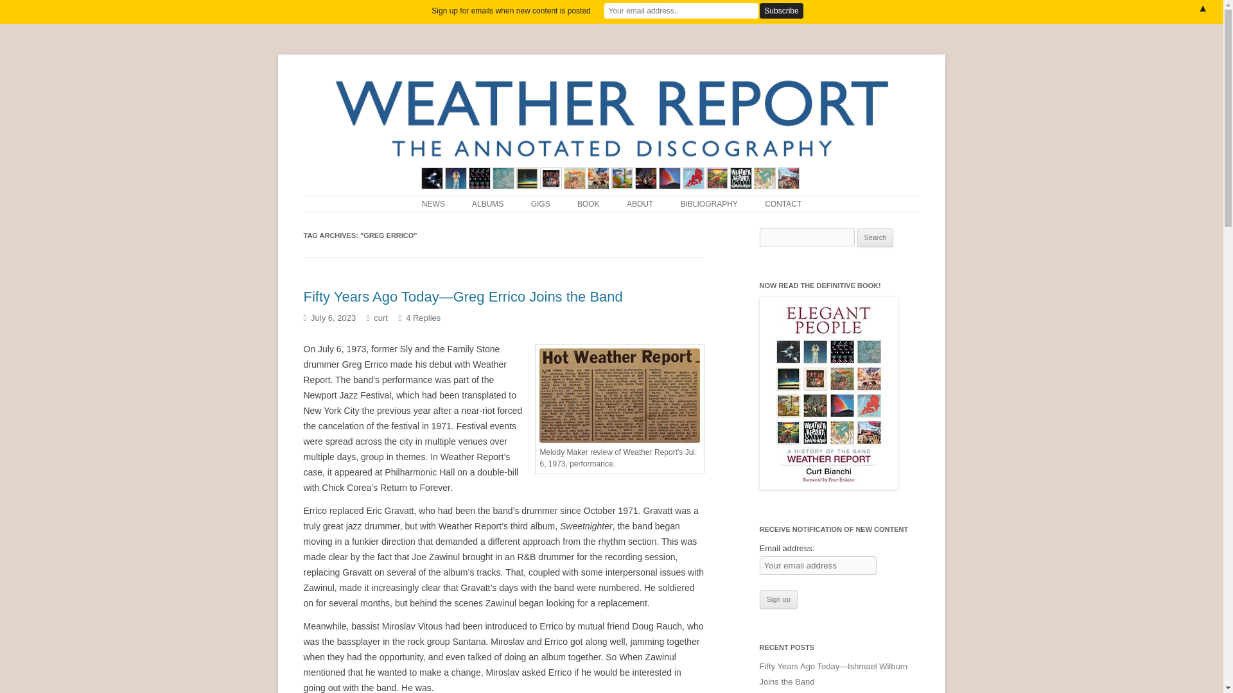 The image size is (1233, 693). I want to click on BOOK, so click(588, 204).